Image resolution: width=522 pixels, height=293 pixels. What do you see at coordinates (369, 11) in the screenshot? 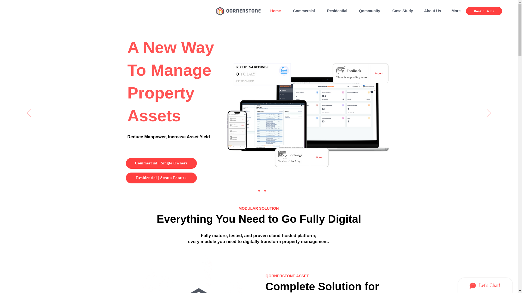
I see `Qommunity` at bounding box center [369, 11].